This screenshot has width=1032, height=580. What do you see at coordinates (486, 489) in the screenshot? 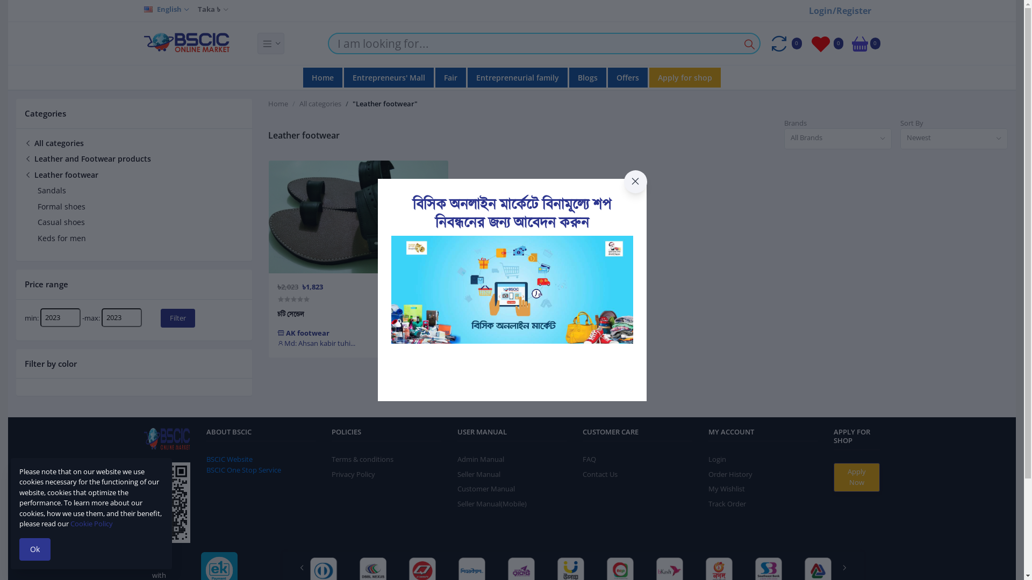
I see `Customer Manual` at bounding box center [486, 489].